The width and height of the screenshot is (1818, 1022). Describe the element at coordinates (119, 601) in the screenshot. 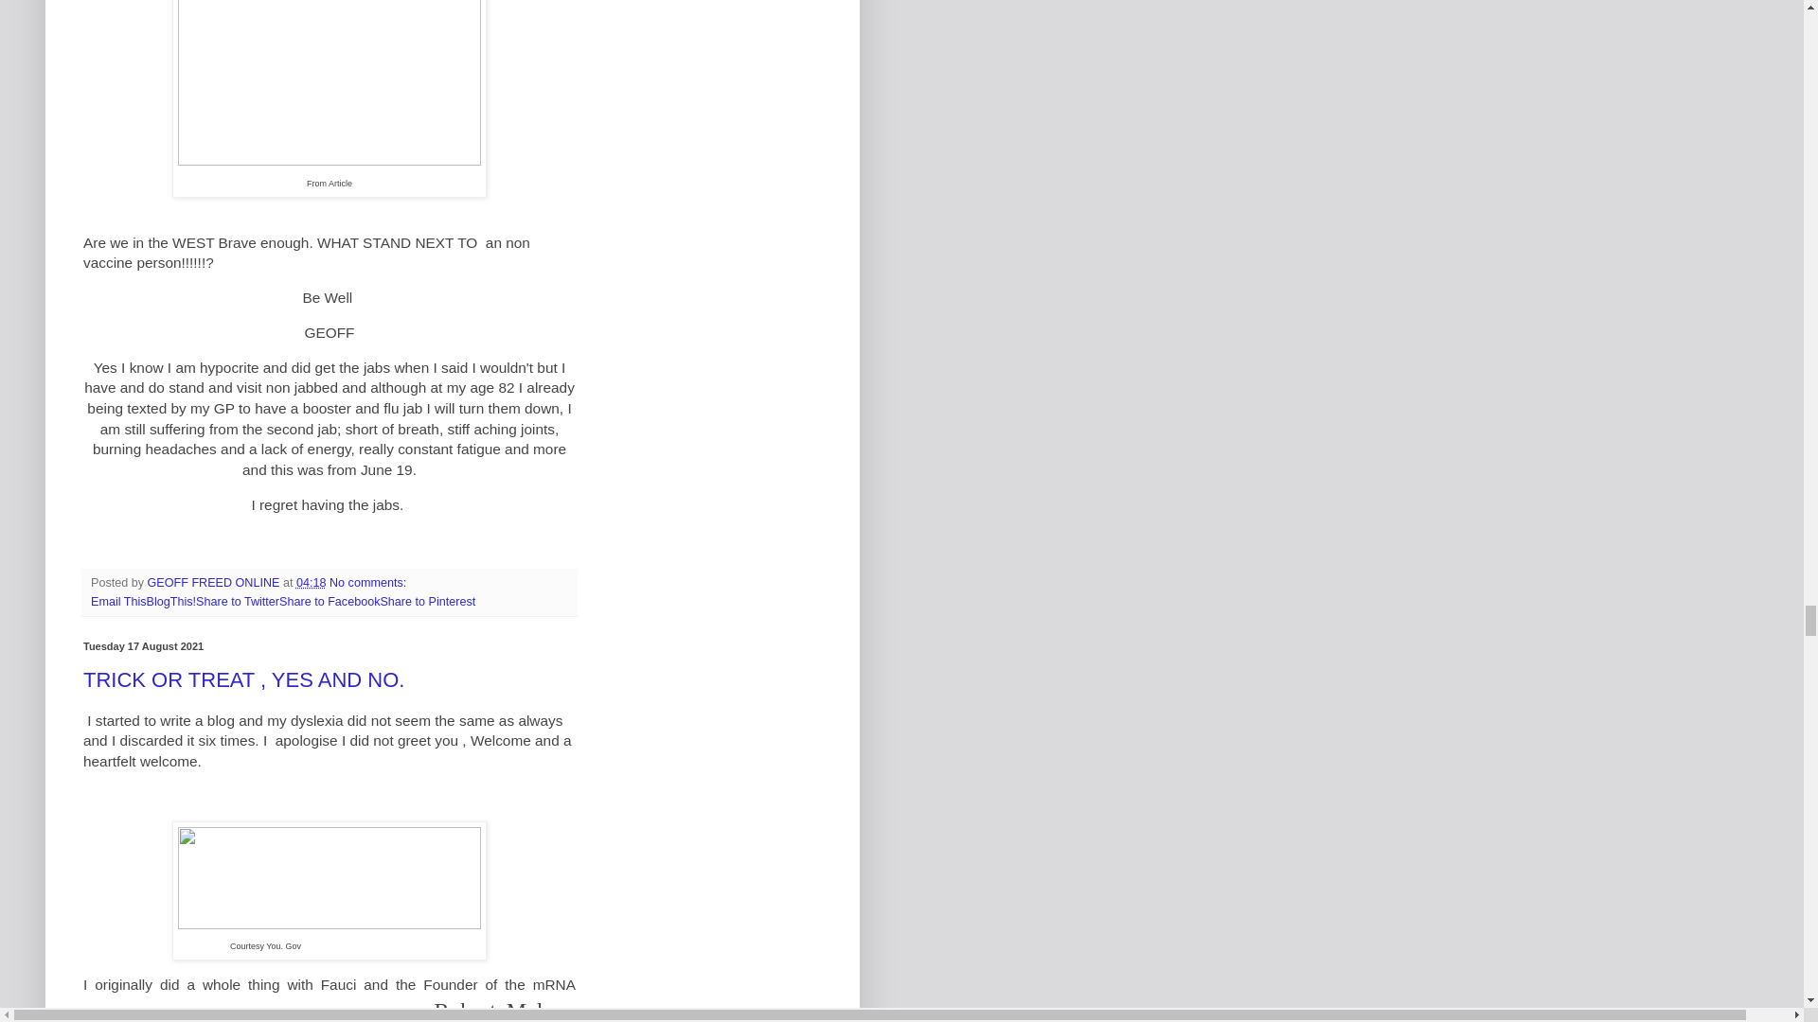

I see `Email This` at that location.